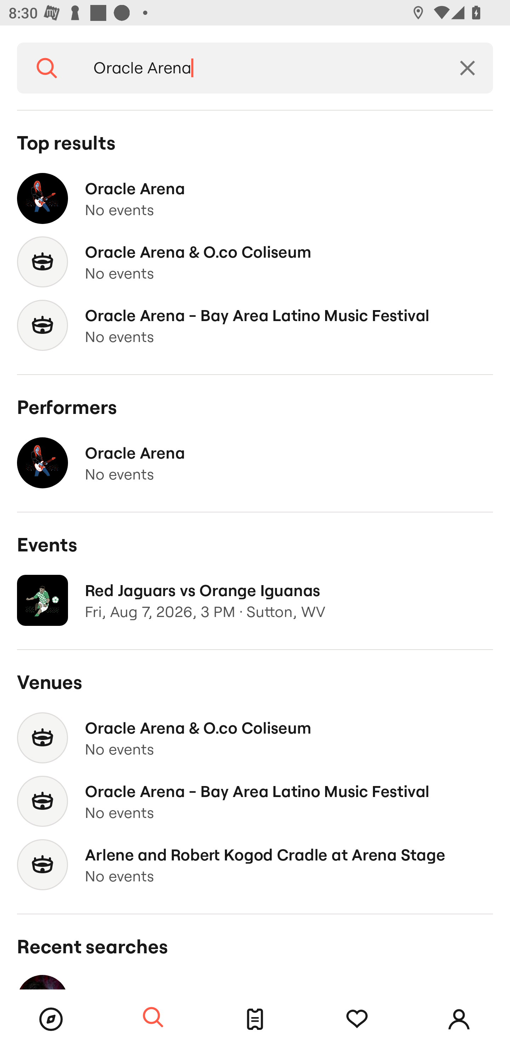  Describe the element at coordinates (467, 68) in the screenshot. I see `Clear` at that location.